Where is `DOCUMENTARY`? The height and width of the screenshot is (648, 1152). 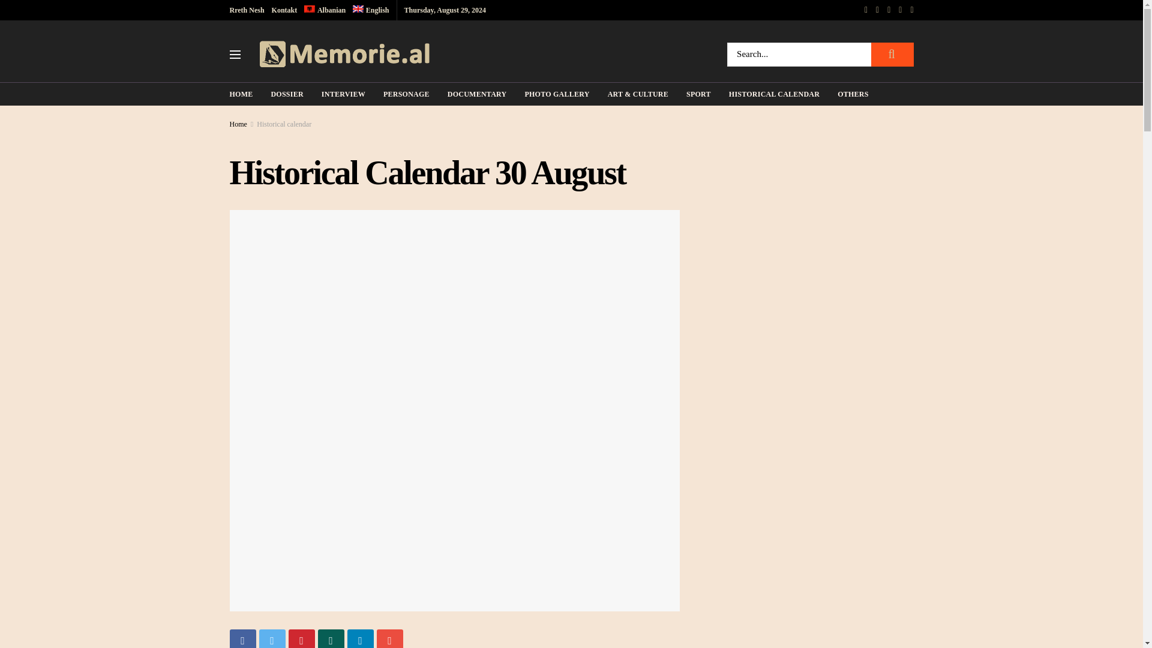 DOCUMENTARY is located at coordinates (477, 94).